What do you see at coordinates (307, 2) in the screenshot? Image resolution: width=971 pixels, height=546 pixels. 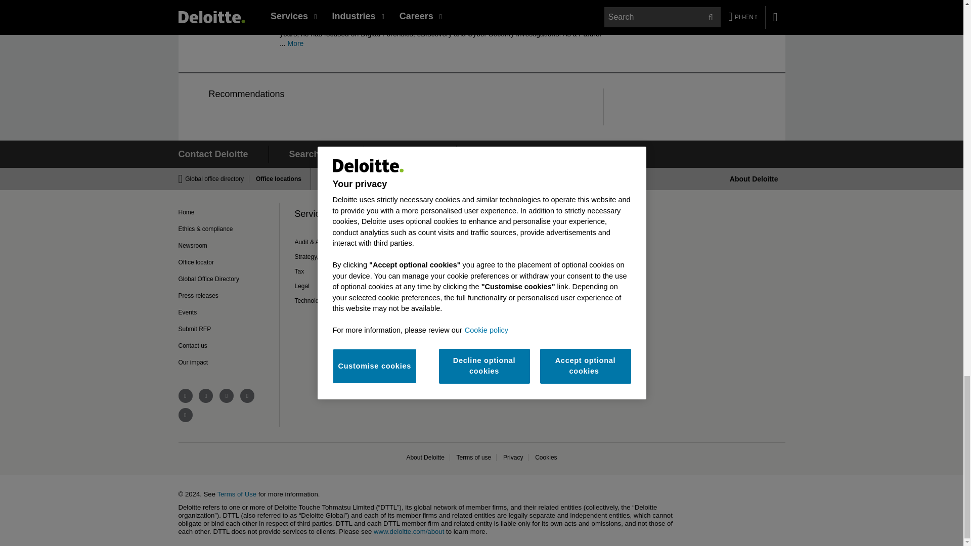 I see `Twitter` at bounding box center [307, 2].